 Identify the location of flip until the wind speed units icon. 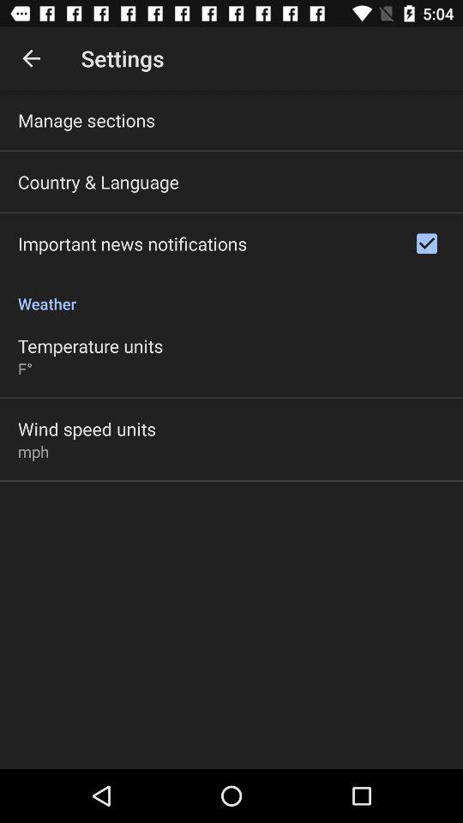
(87, 429).